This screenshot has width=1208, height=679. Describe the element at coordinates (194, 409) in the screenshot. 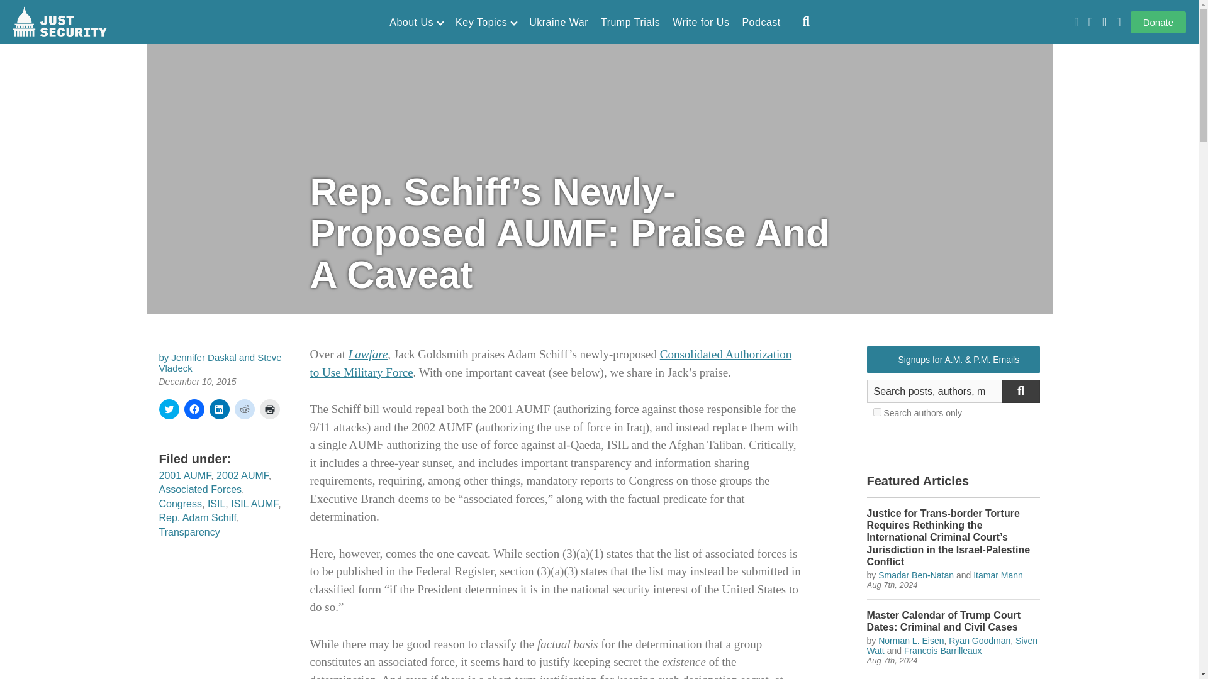

I see `Click to share on Facebook` at that location.